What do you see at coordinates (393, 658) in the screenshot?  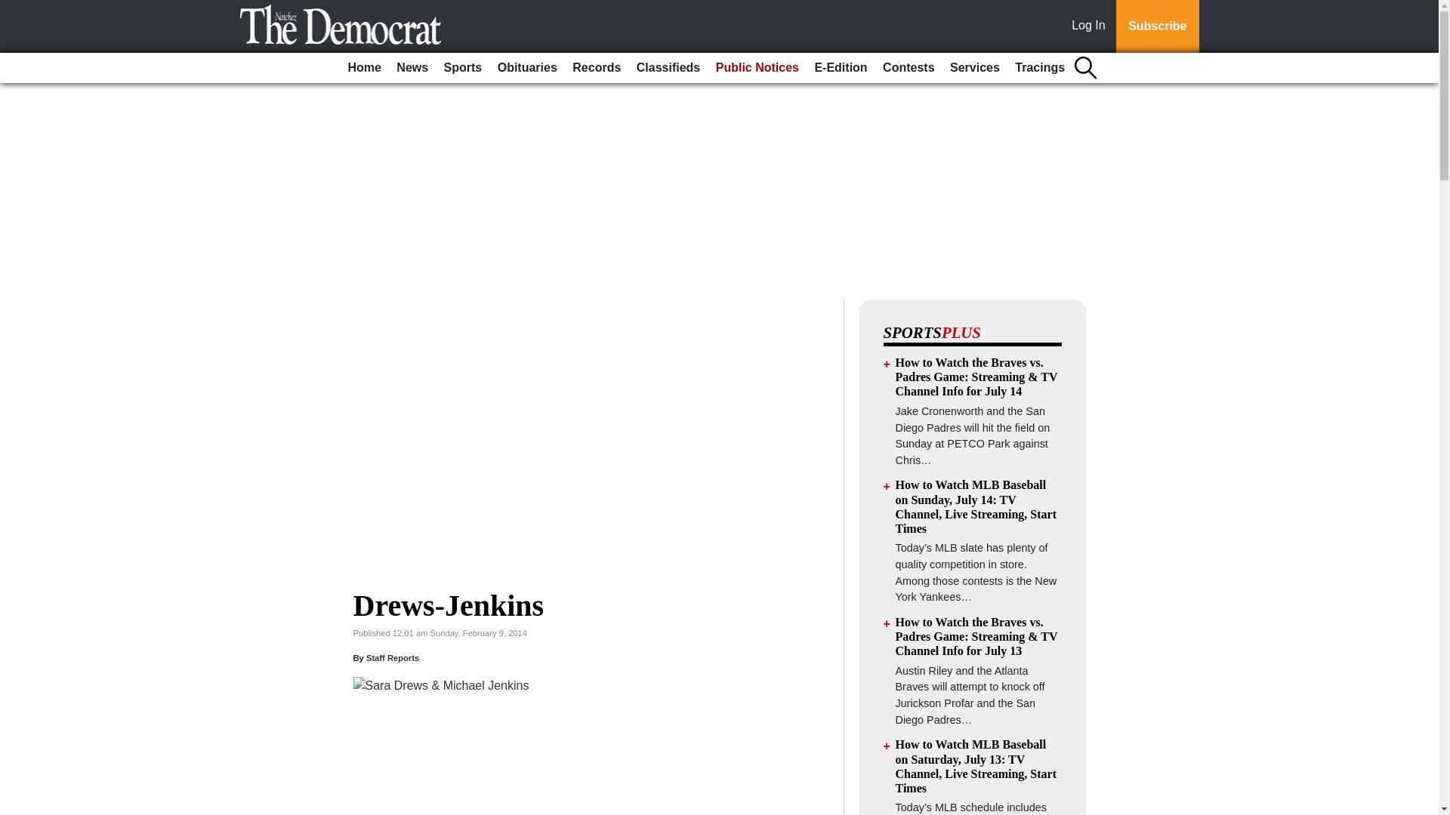 I see `Staff Reports` at bounding box center [393, 658].